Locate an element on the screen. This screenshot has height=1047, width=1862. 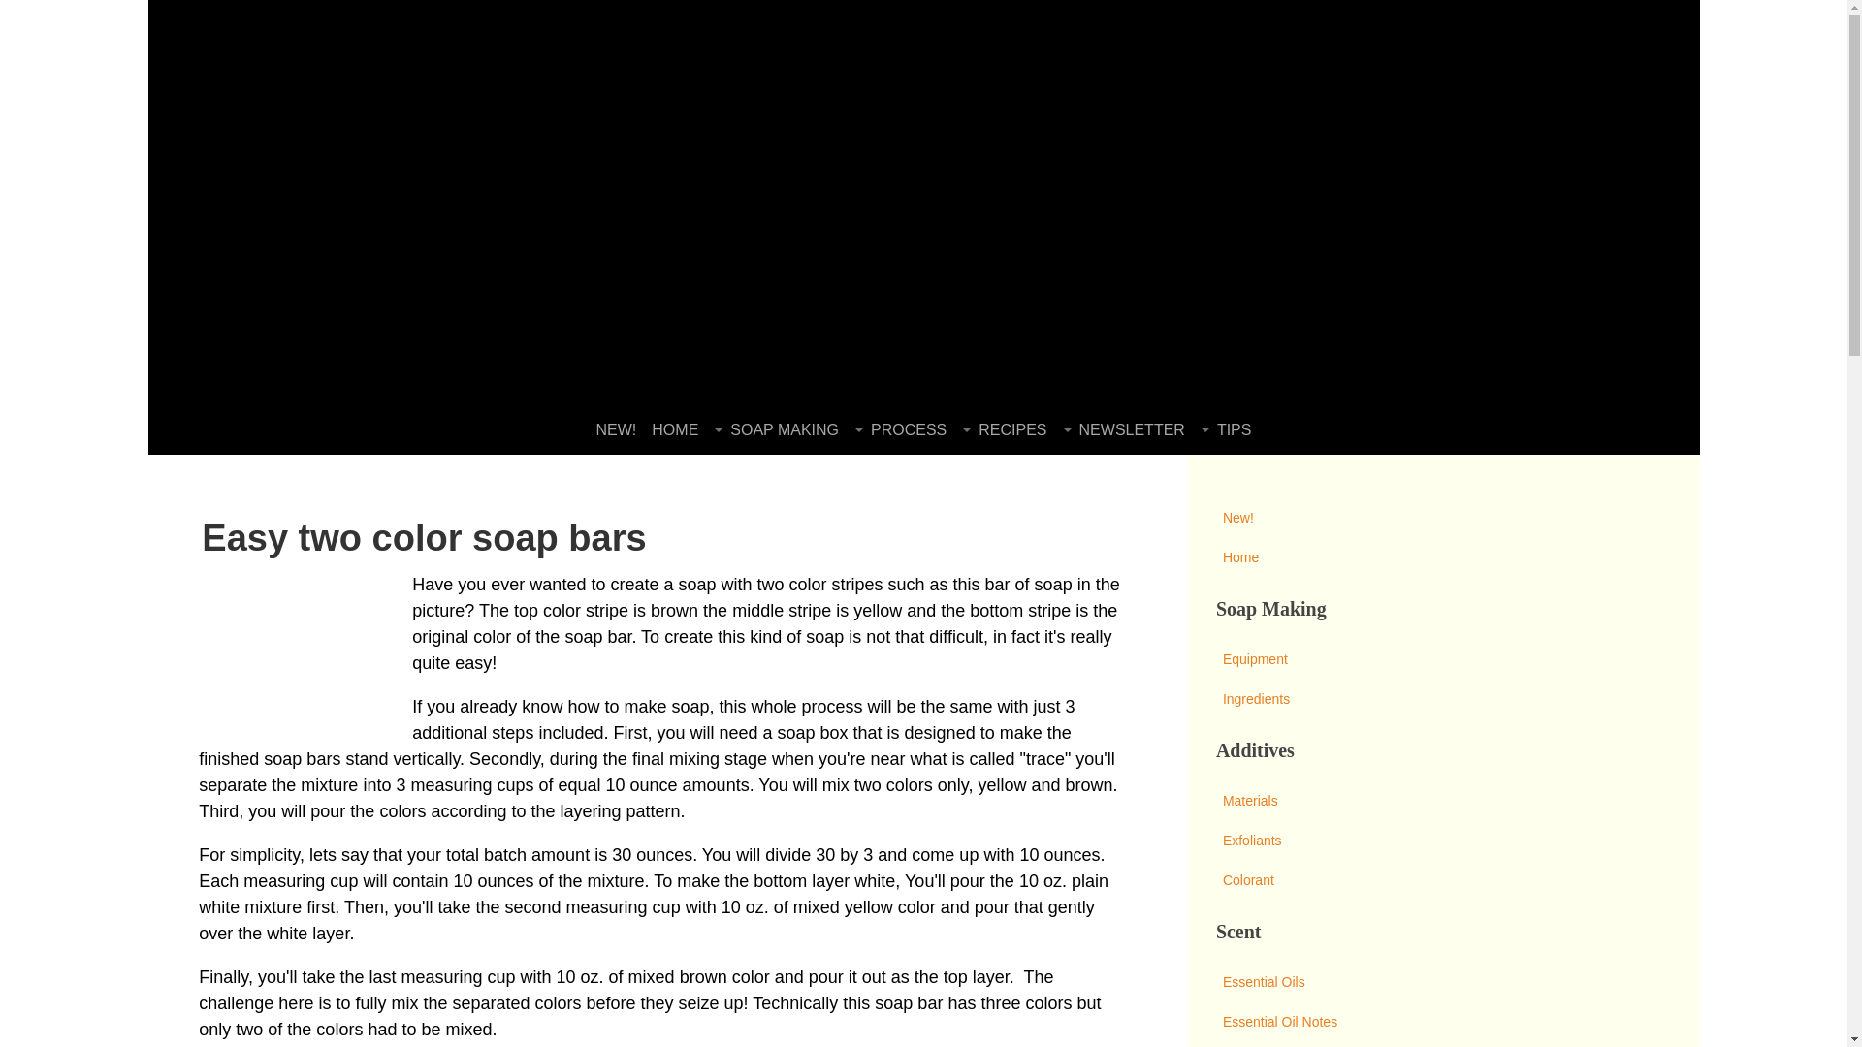
Materials is located at coordinates (1443, 801).